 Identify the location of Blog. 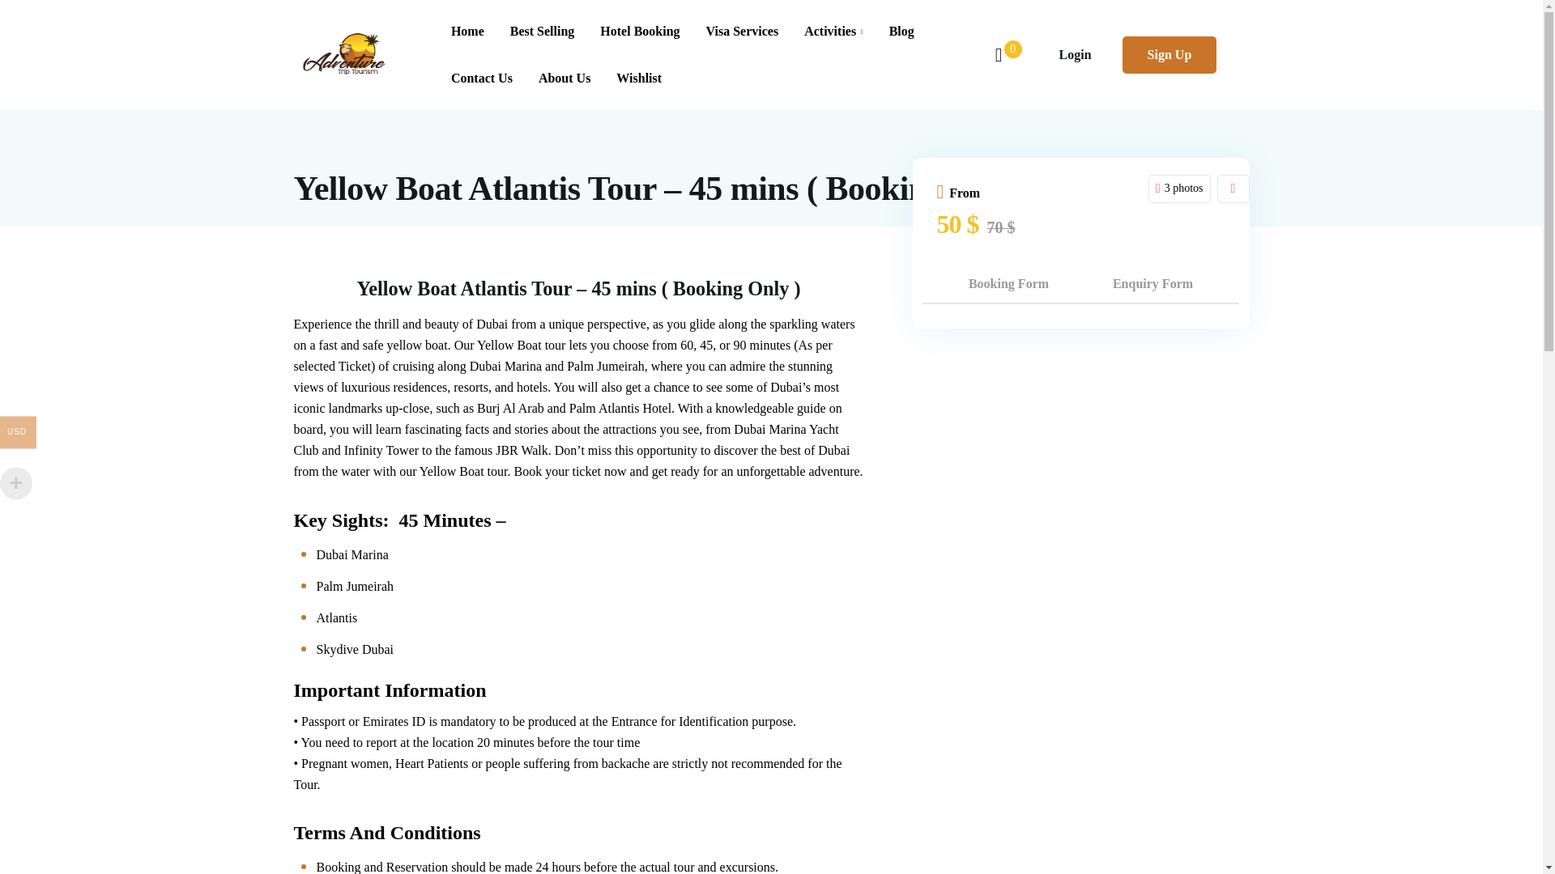
(901, 31).